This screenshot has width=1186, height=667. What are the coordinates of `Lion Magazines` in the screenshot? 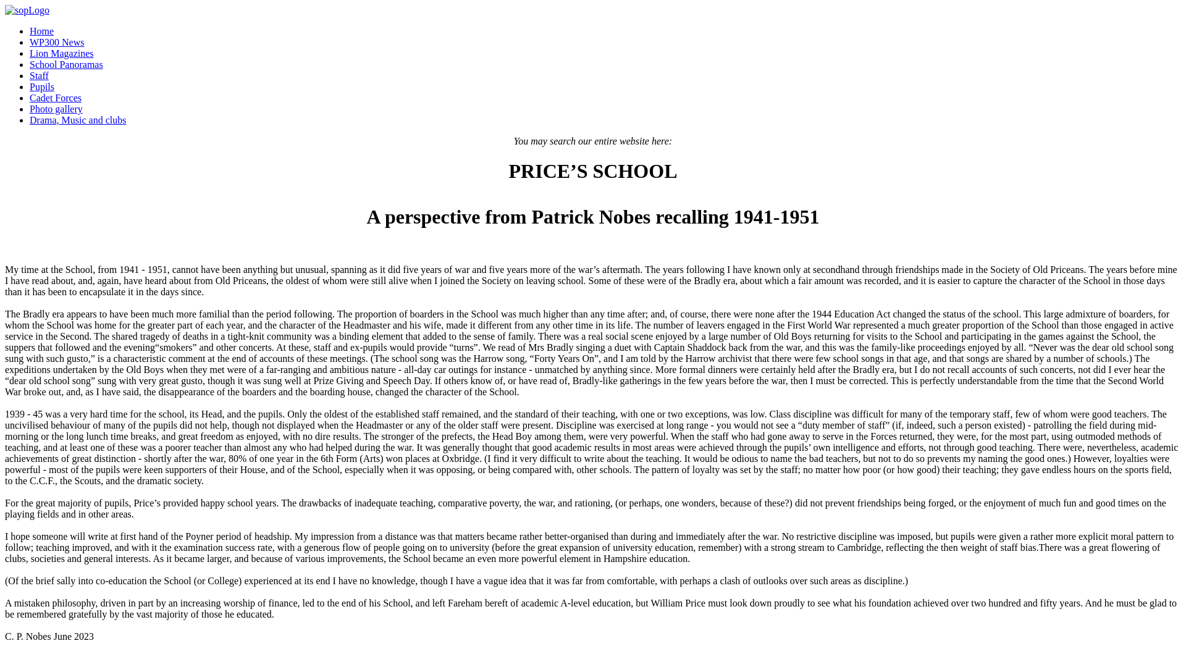 It's located at (62, 53).